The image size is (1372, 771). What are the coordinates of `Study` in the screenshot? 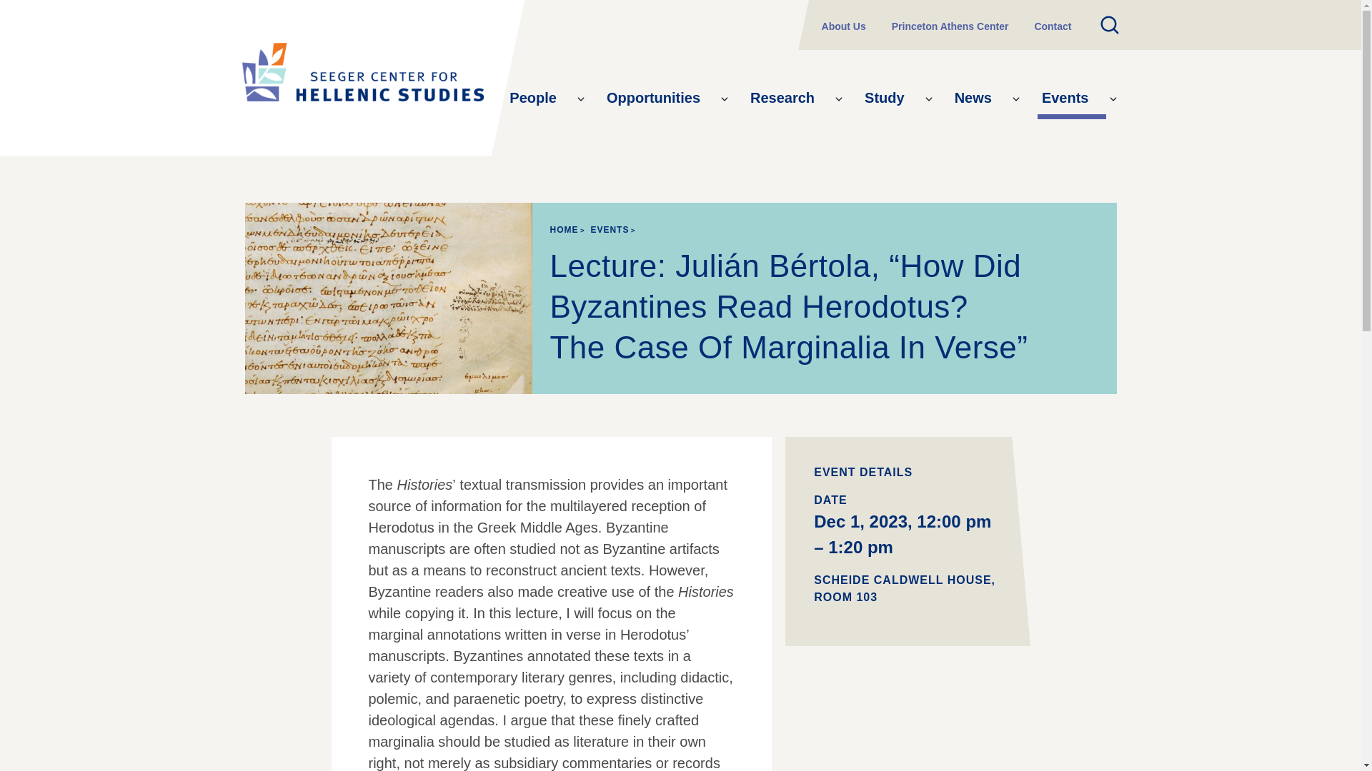 It's located at (890, 99).